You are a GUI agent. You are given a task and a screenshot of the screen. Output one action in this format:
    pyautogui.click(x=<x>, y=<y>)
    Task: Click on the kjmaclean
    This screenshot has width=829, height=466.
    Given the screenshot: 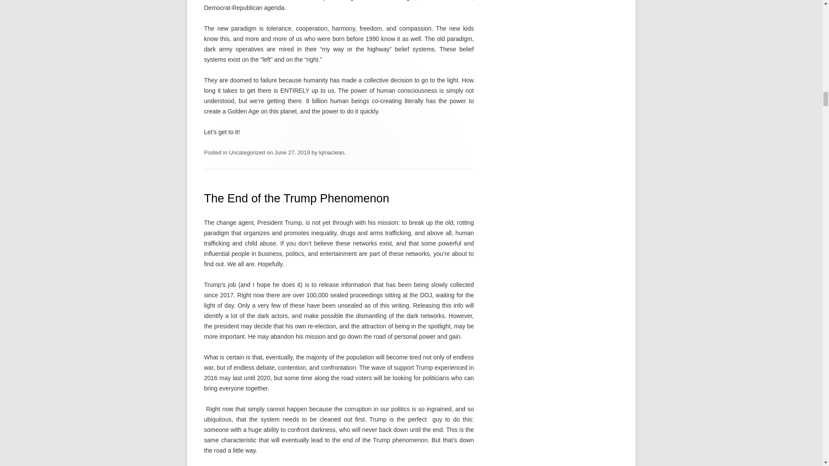 What is the action you would take?
    pyautogui.click(x=332, y=152)
    